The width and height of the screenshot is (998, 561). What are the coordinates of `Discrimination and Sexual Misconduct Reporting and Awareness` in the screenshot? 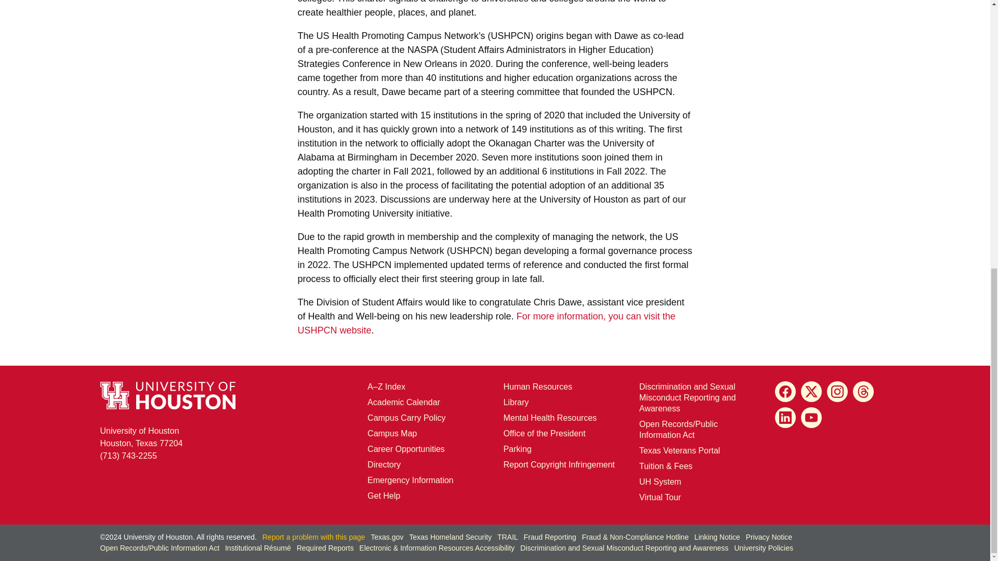 It's located at (688, 397).